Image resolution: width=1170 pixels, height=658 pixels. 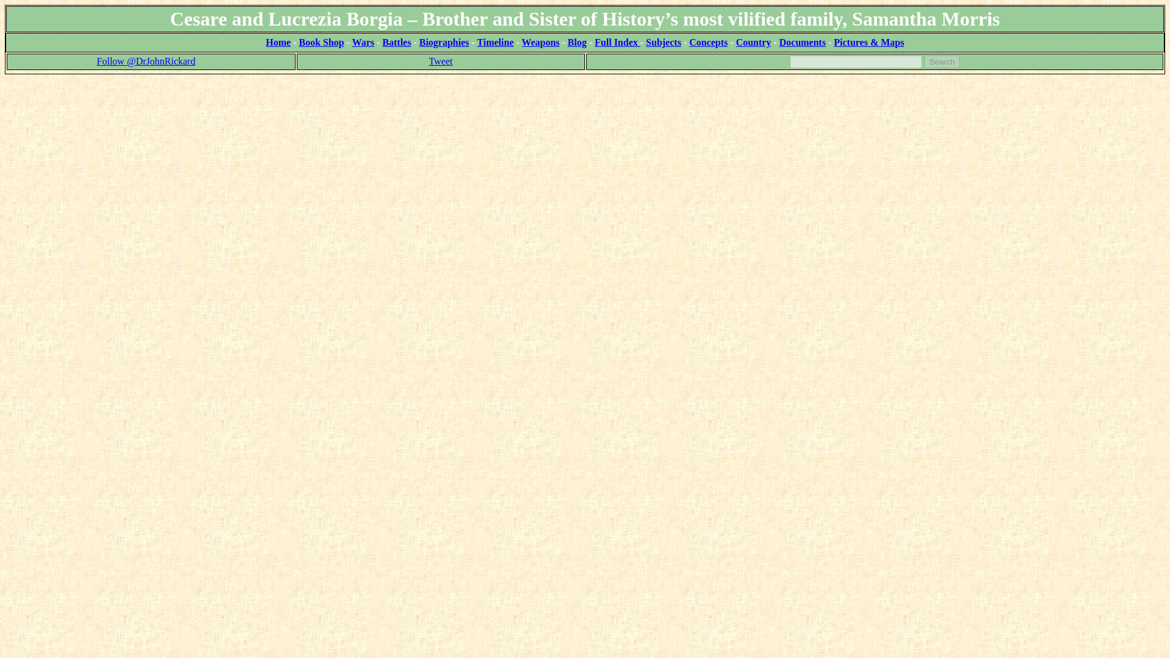 What do you see at coordinates (663, 41) in the screenshot?
I see `Subjects` at bounding box center [663, 41].